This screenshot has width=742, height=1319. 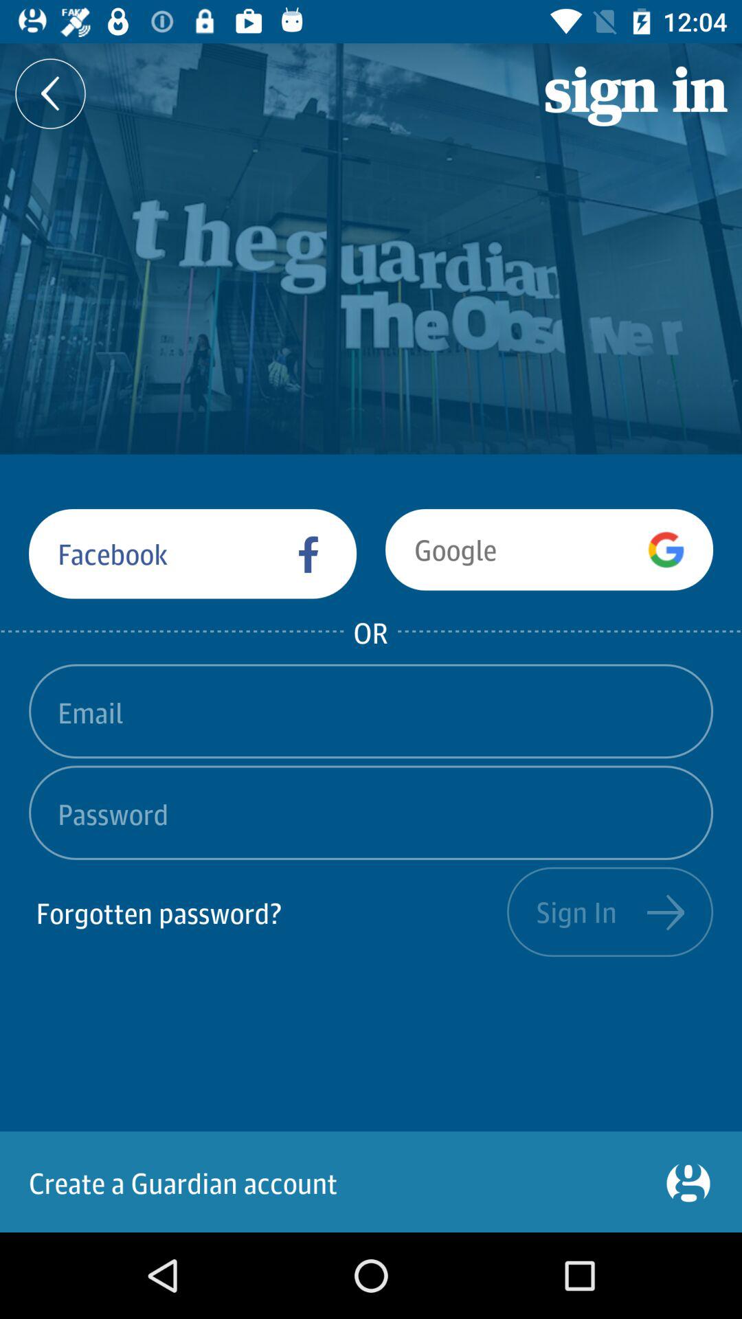 What do you see at coordinates (371, 710) in the screenshot?
I see `open the item below or icon` at bounding box center [371, 710].